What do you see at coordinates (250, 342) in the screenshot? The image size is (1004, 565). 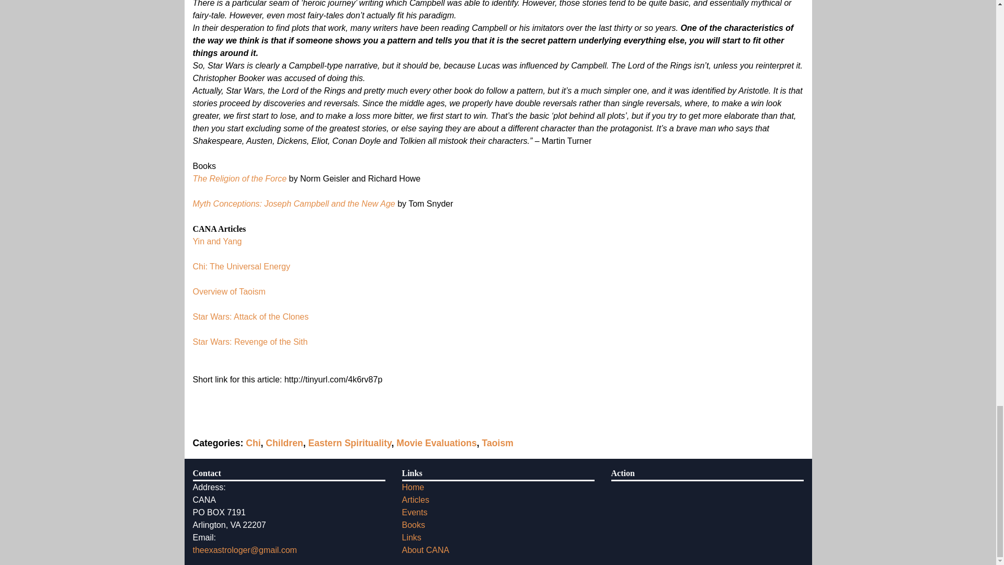 I see `Star Wars: Revenge of the Sith` at bounding box center [250, 342].